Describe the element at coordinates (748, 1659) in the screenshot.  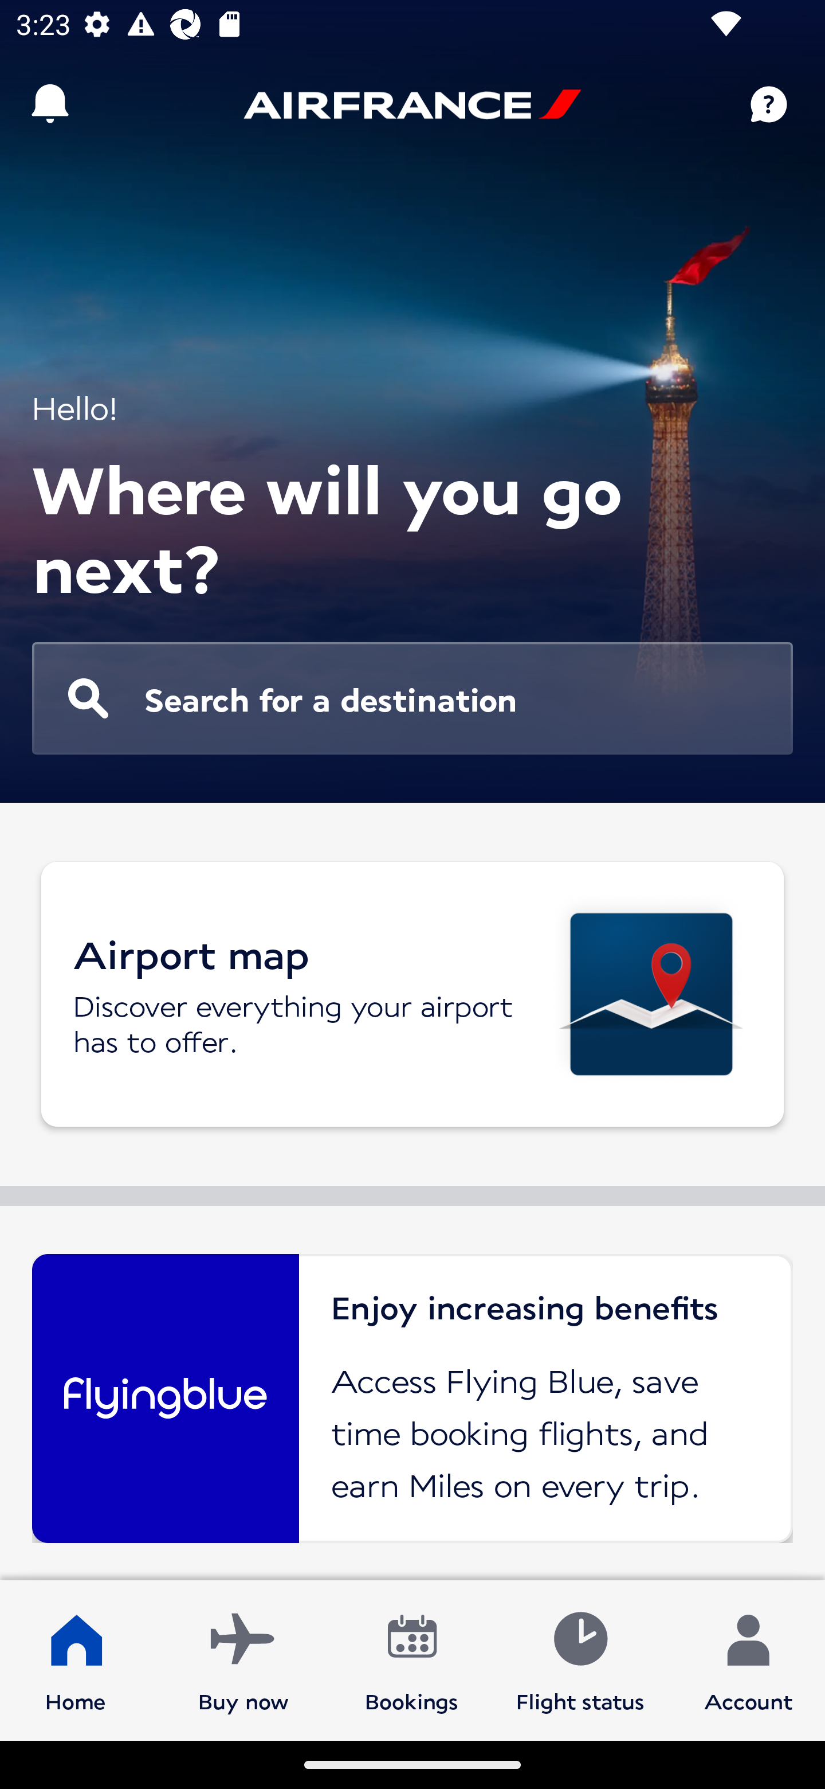
I see `Account` at that location.